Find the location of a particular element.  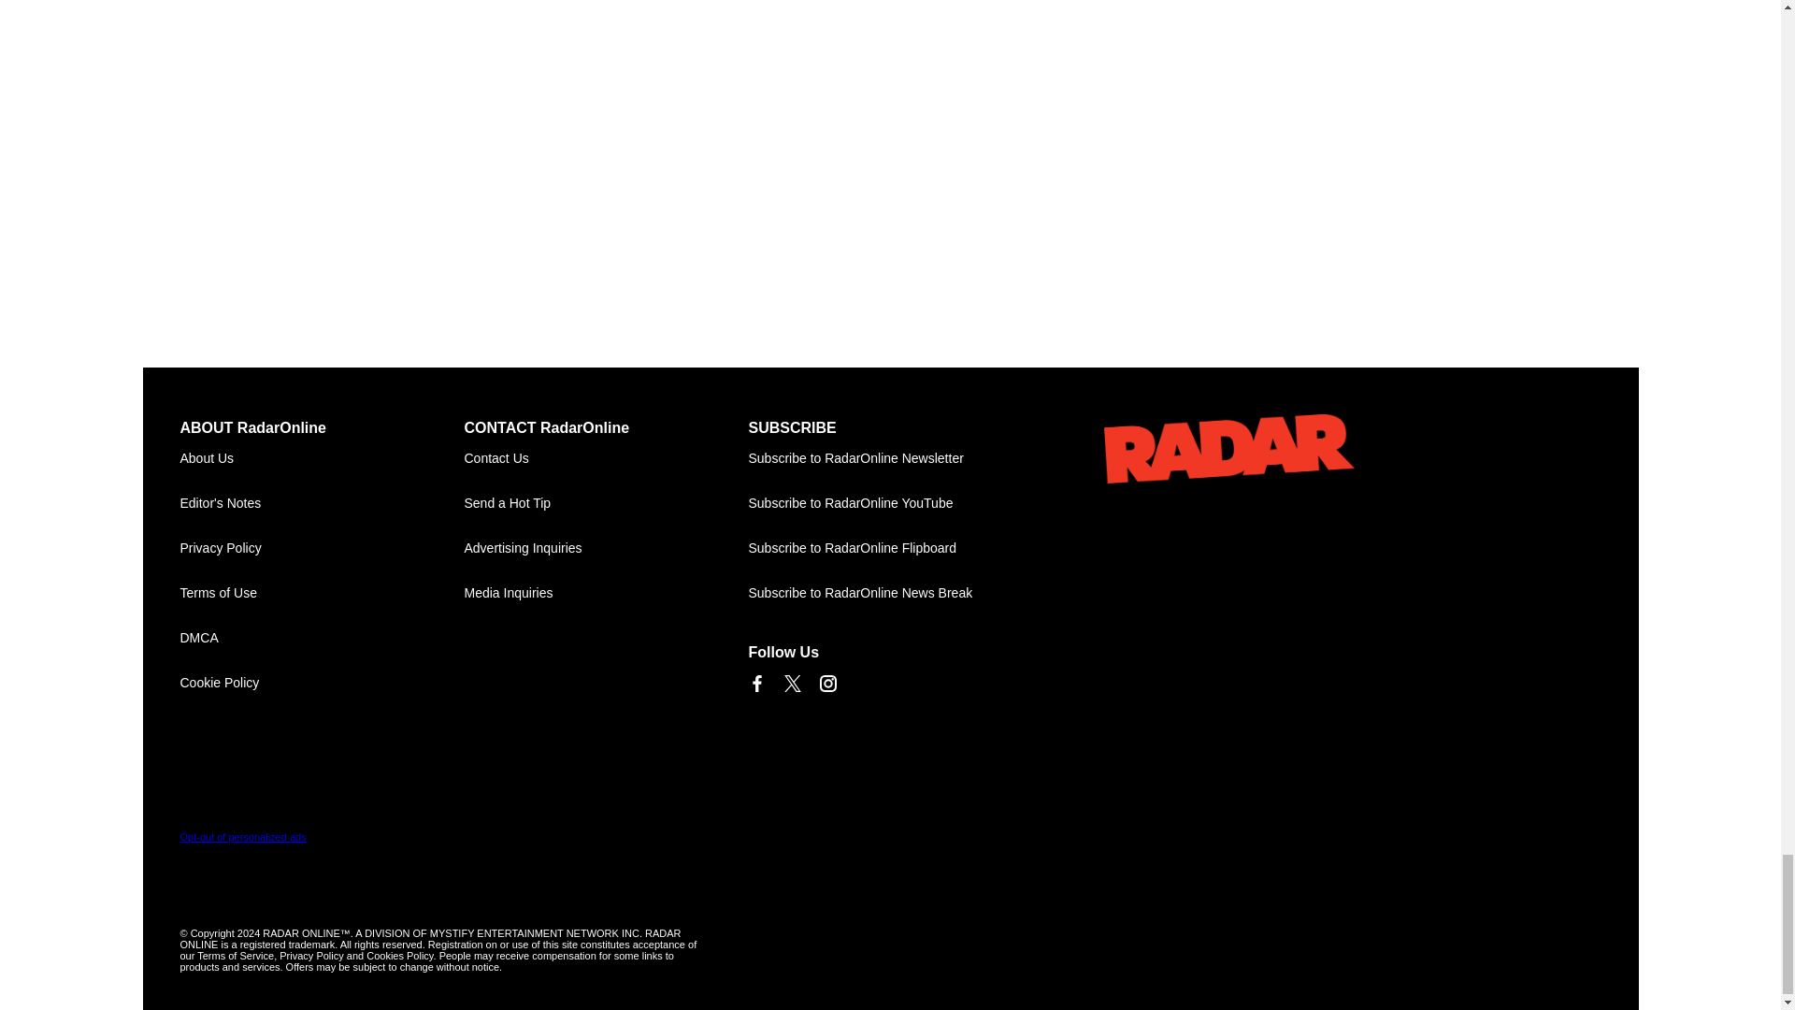

Contact Us is located at coordinates (606, 458).